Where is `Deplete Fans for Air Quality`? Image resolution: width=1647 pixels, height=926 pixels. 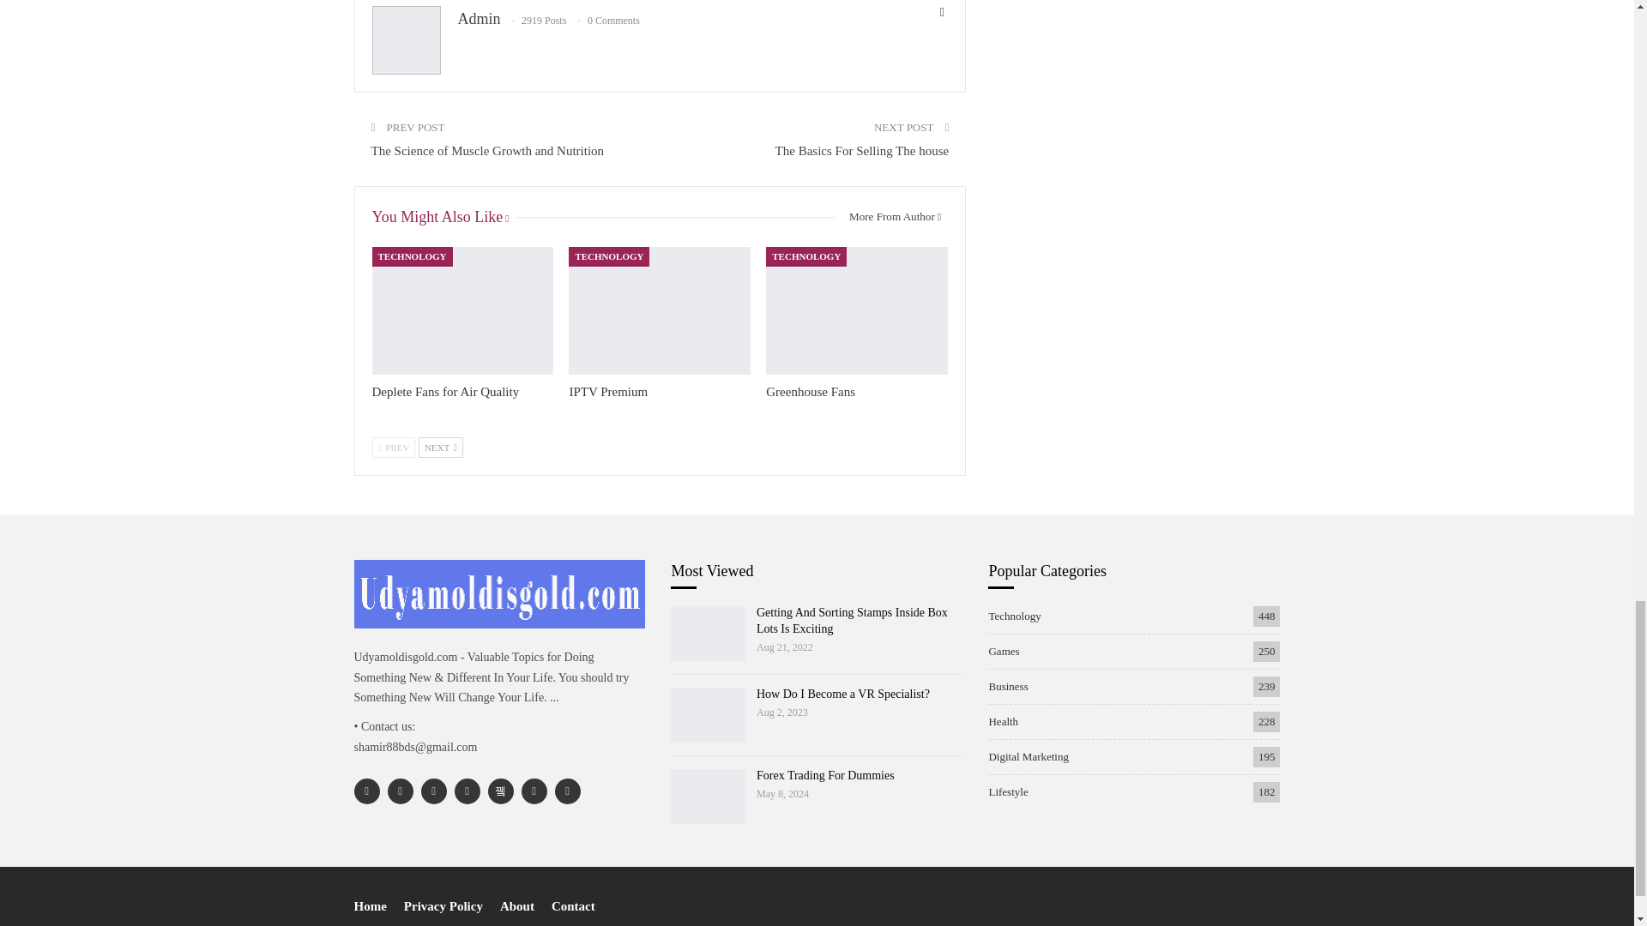 Deplete Fans for Air Quality is located at coordinates (462, 310).